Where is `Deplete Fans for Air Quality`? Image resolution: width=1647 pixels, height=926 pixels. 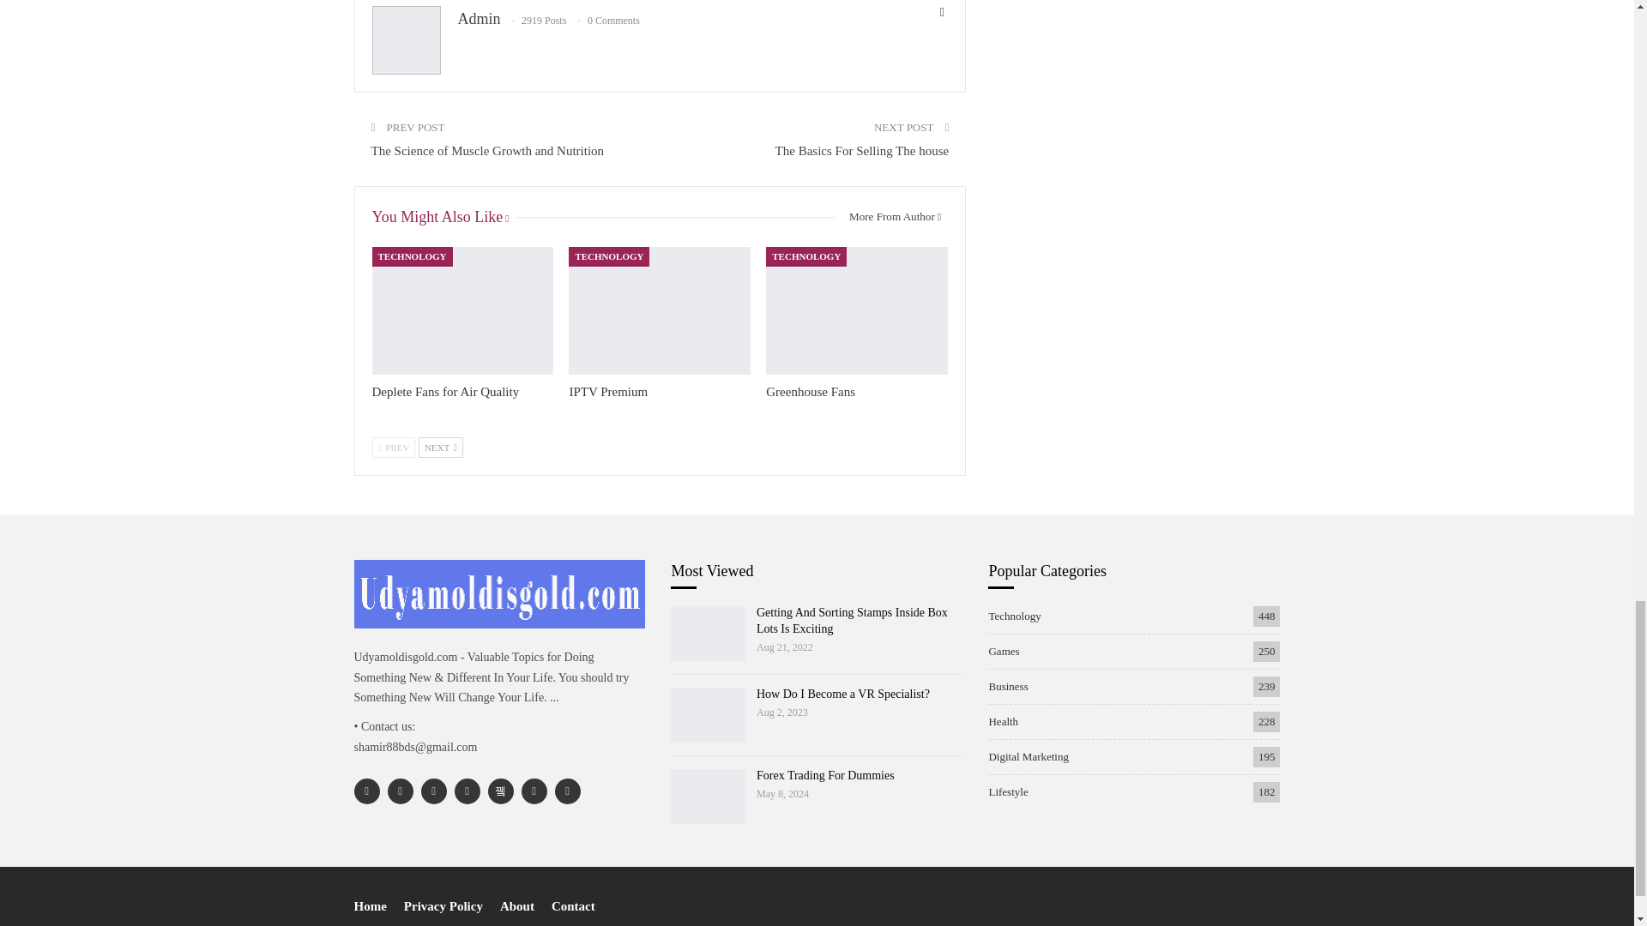 Deplete Fans for Air Quality is located at coordinates (462, 310).